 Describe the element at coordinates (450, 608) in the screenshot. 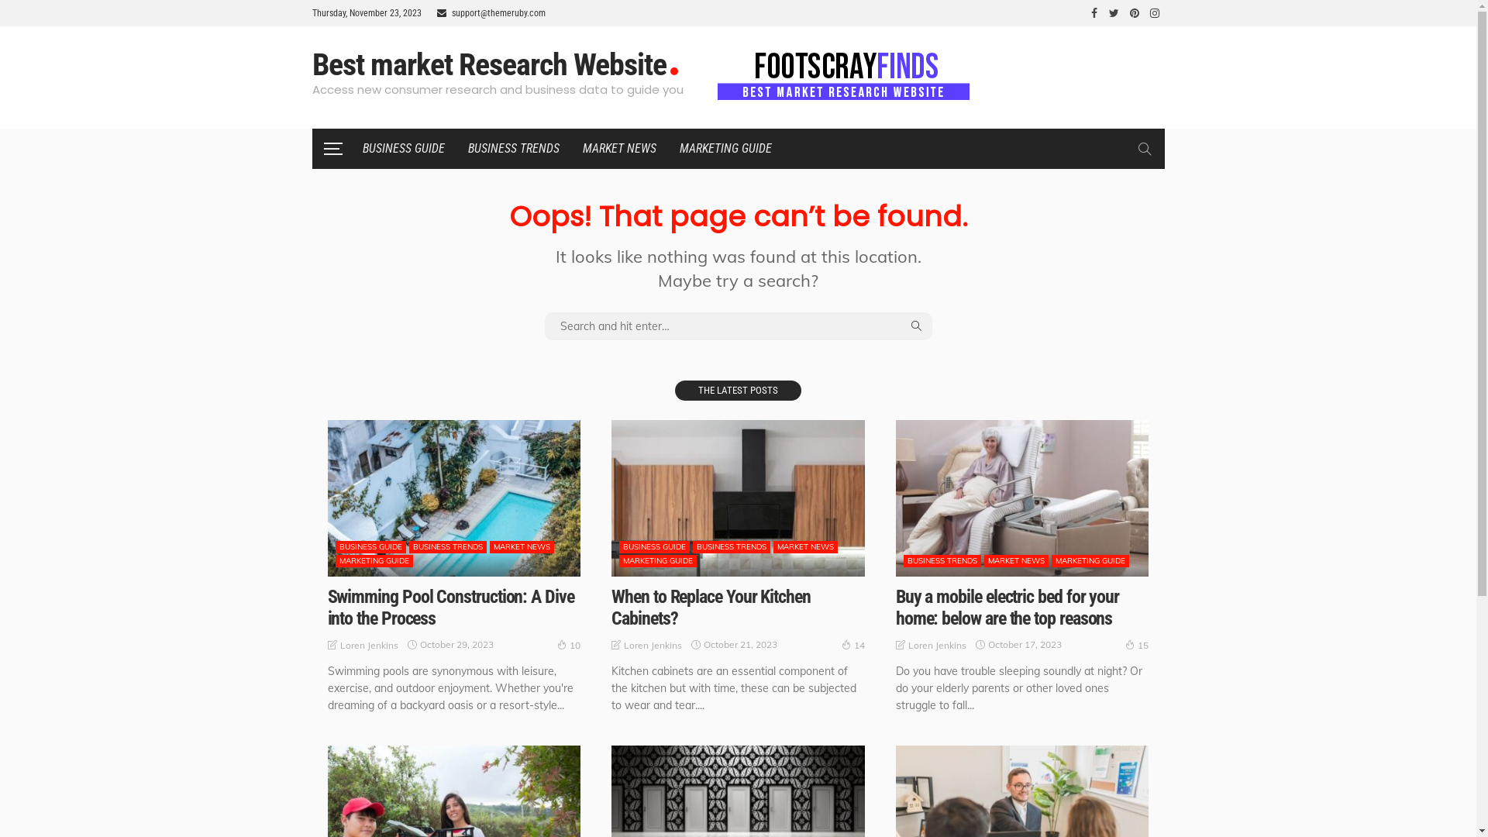

I see `Swimming Pool Construction: A Dive into the Process` at that location.